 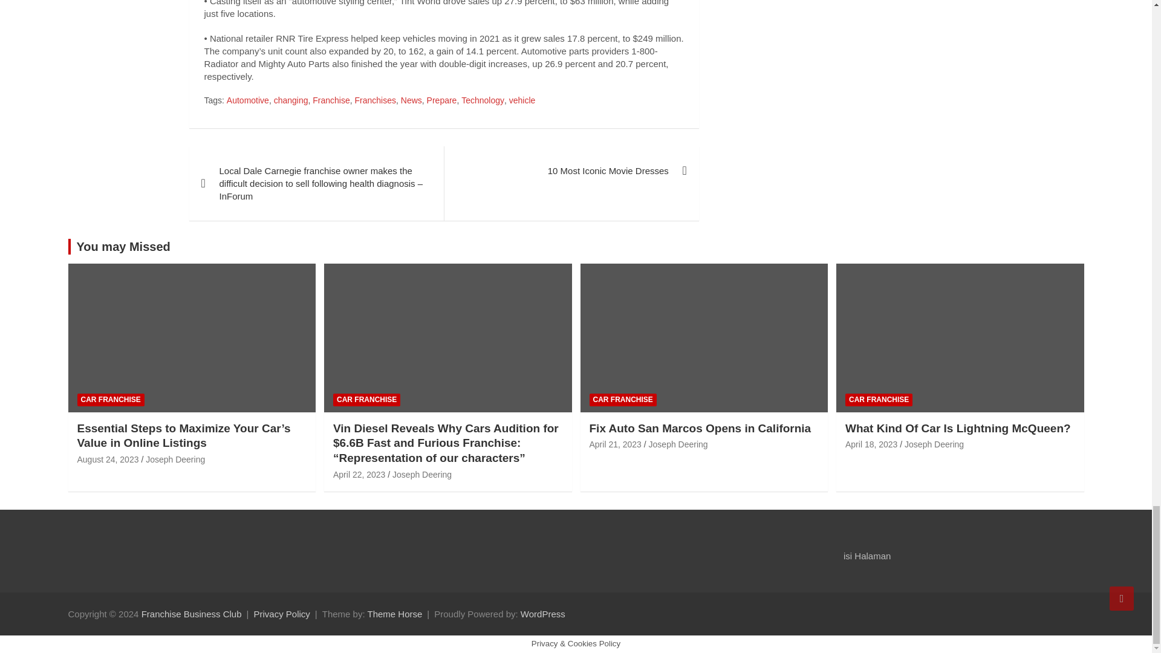 I want to click on What Kind Of Car Is Lightning McQueen?, so click(x=871, y=444).